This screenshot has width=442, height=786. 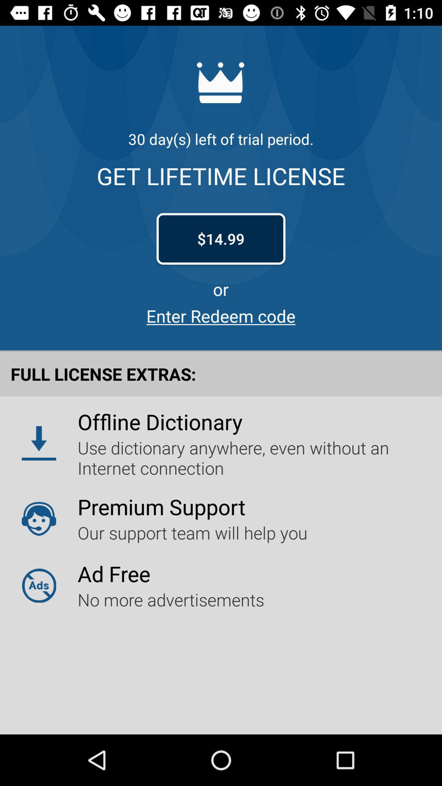 I want to click on turn off app below the or, so click(x=221, y=316).